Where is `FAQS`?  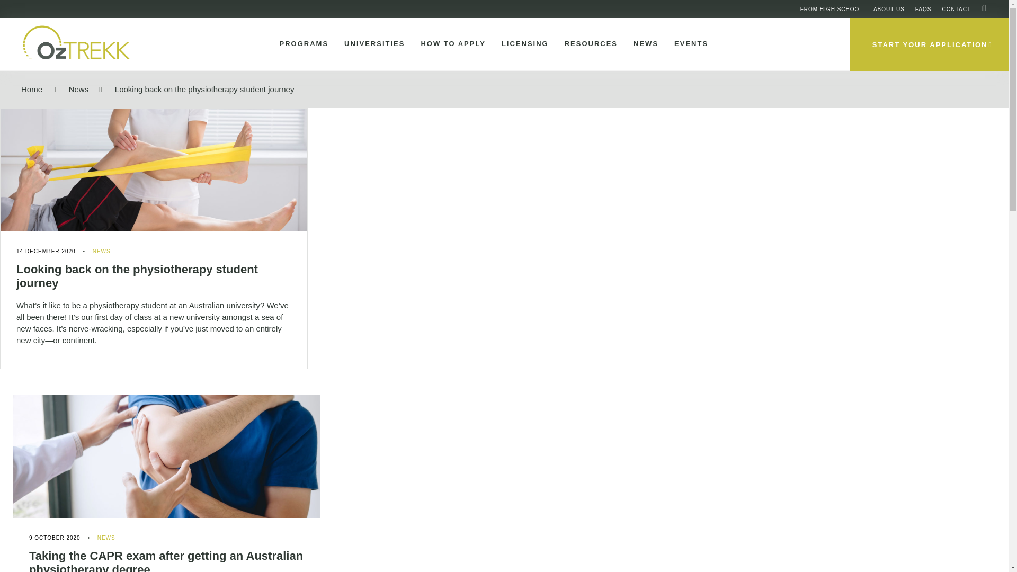
FAQS is located at coordinates (923, 8).